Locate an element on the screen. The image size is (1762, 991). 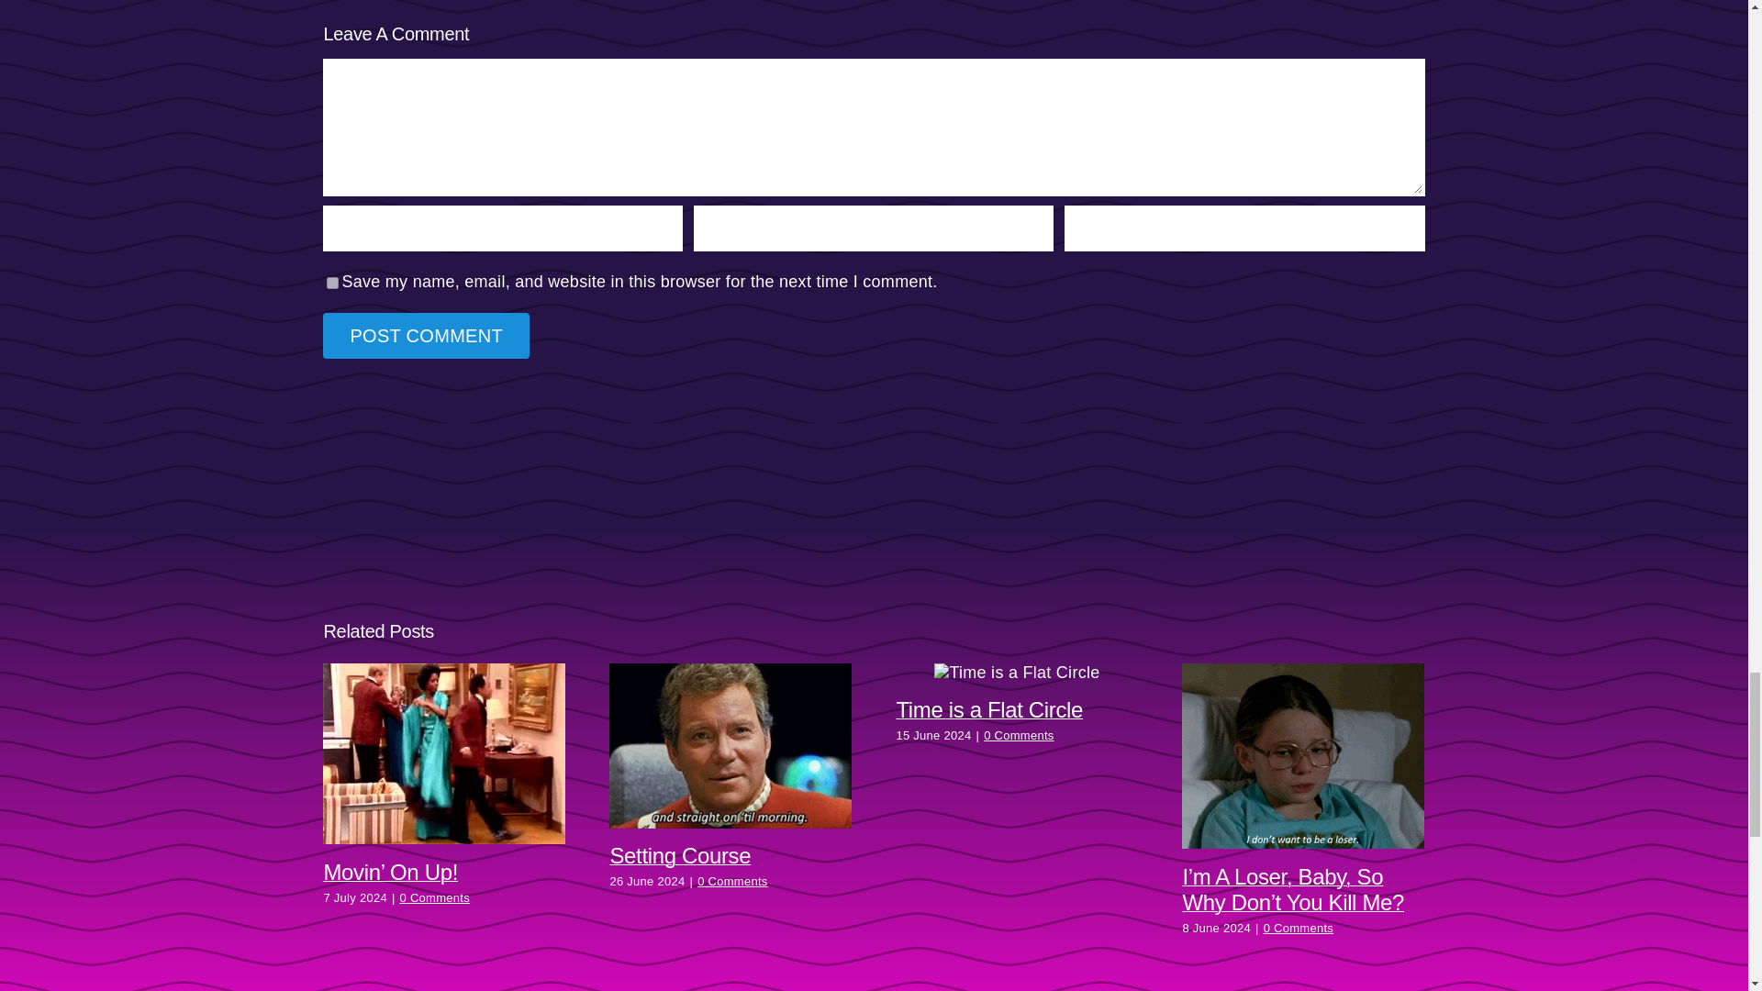
0 Comments is located at coordinates (732, 881).